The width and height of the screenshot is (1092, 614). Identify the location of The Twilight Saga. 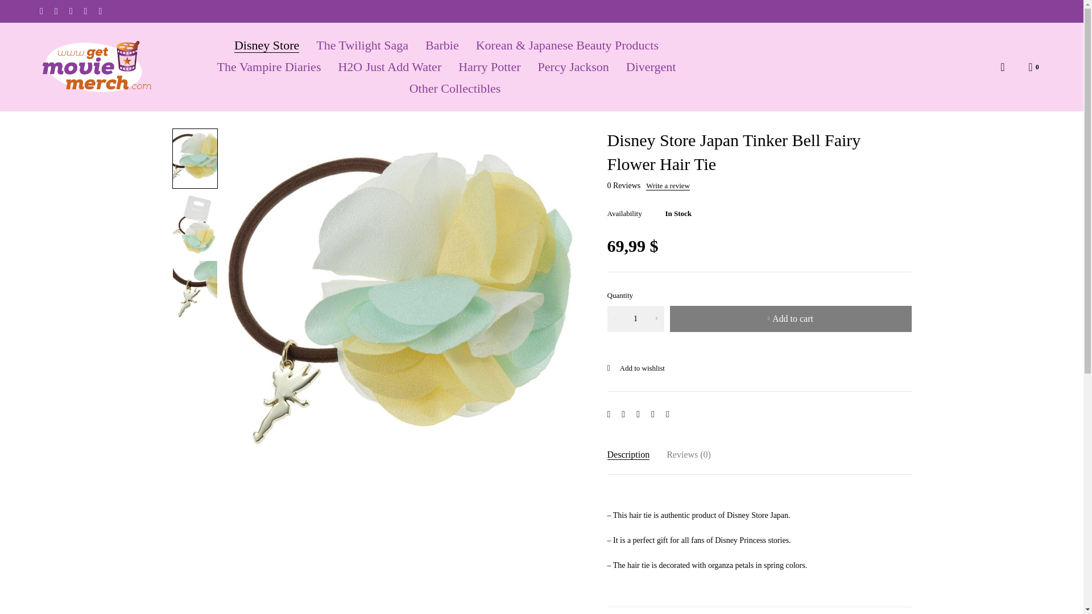
(362, 45).